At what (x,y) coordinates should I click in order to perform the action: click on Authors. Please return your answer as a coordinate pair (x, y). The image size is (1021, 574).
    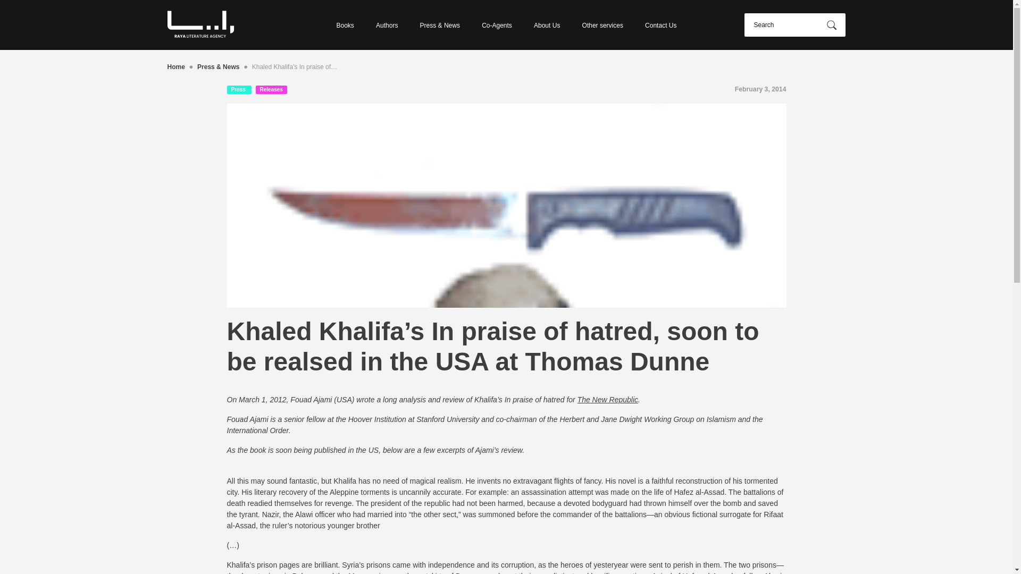
    Looking at the image, I should click on (387, 24).